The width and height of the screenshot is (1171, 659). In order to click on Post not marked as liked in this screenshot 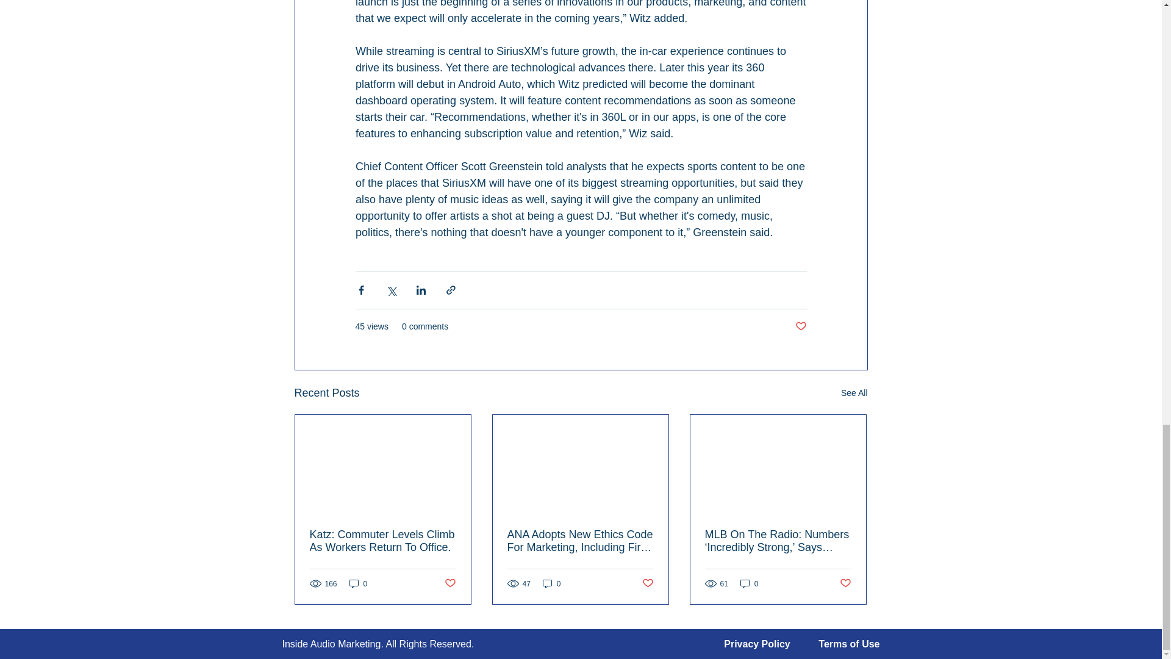, I will do `click(648, 583)`.